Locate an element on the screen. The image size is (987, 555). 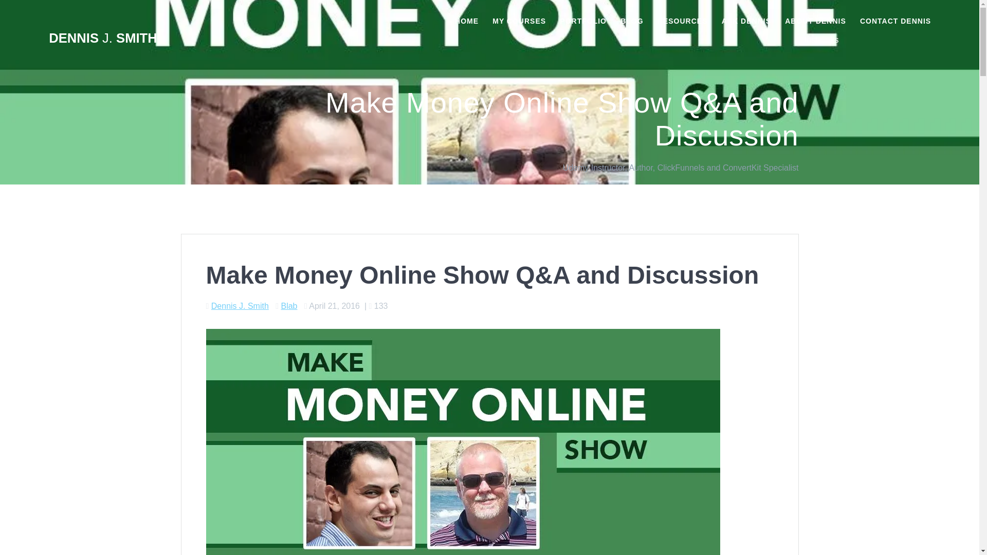
PORTFOLIO is located at coordinates (583, 21).